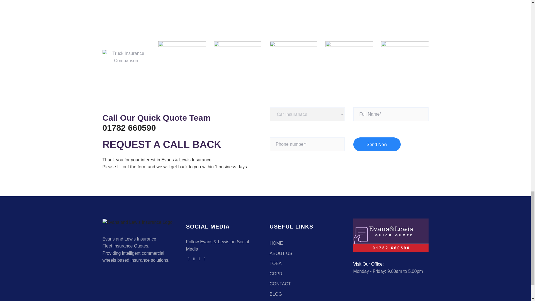 The height and width of the screenshot is (301, 535). Describe the element at coordinates (276, 243) in the screenshot. I see `HOME` at that location.